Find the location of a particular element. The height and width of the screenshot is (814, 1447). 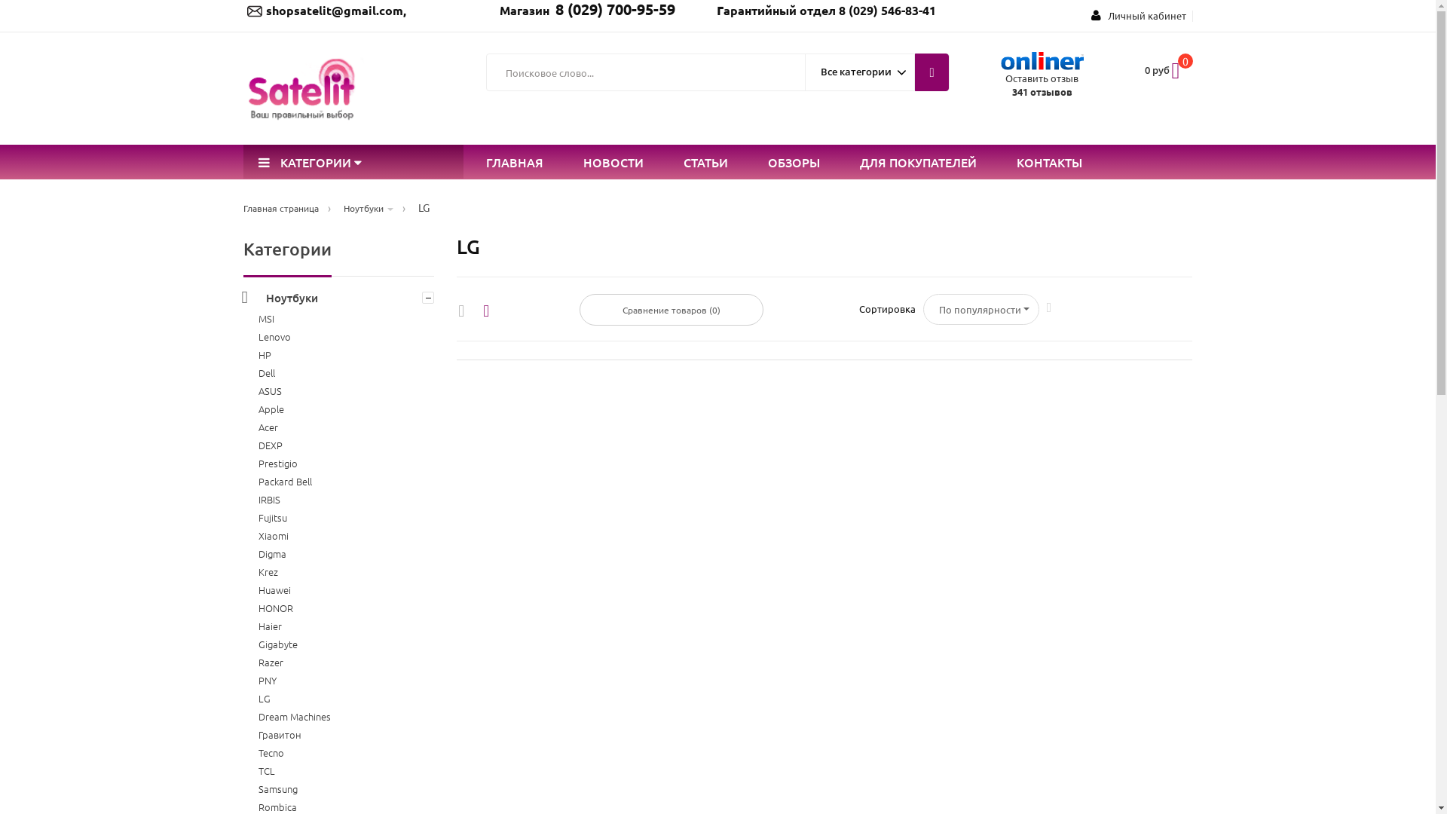

Haier is located at coordinates (270, 626).